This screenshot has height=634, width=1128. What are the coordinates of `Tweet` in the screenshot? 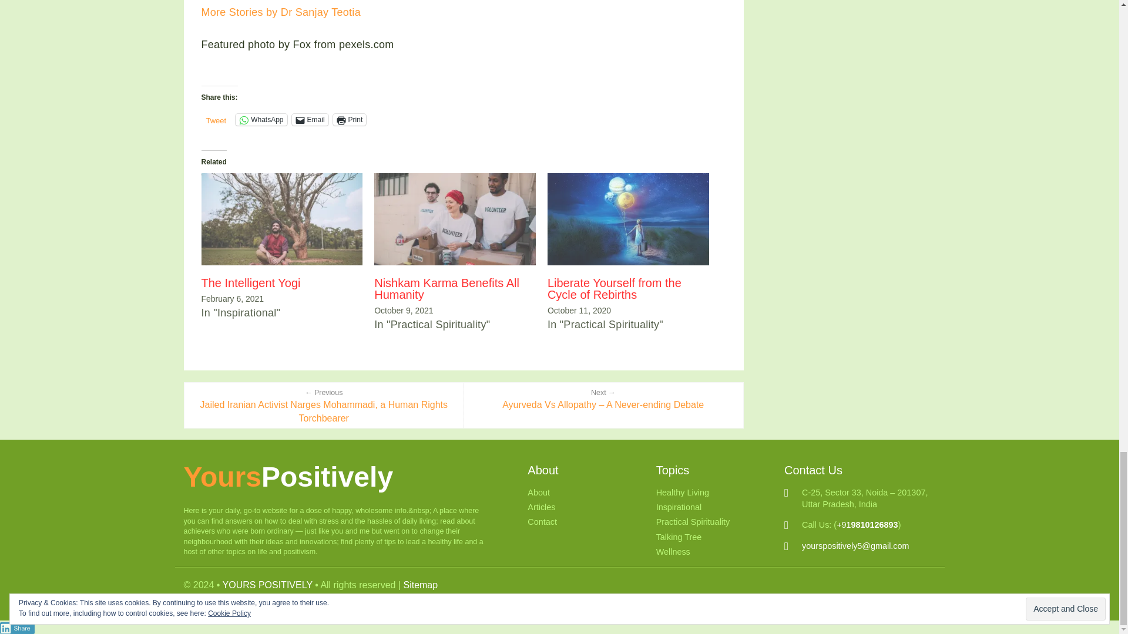 It's located at (216, 119).